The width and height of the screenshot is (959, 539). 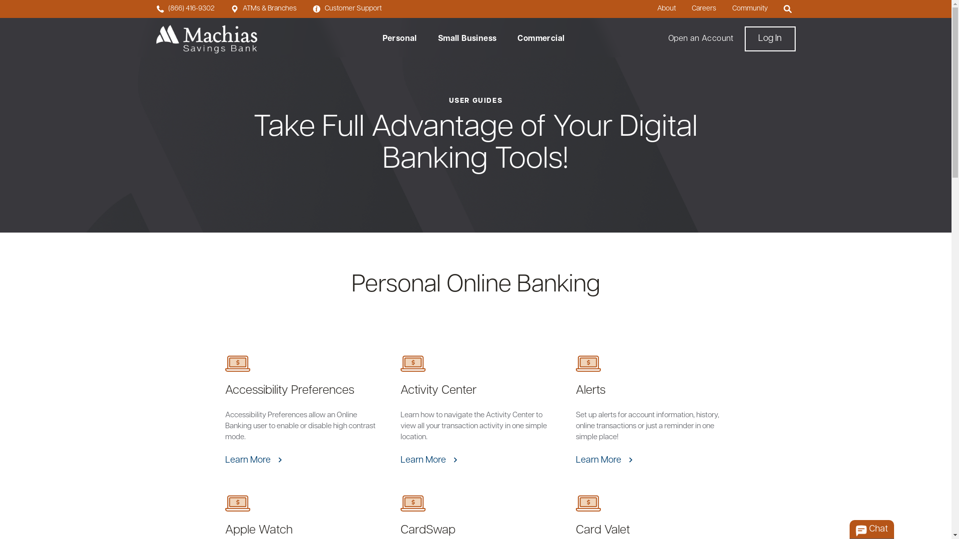 What do you see at coordinates (250, 461) in the screenshot?
I see `Learn More` at bounding box center [250, 461].